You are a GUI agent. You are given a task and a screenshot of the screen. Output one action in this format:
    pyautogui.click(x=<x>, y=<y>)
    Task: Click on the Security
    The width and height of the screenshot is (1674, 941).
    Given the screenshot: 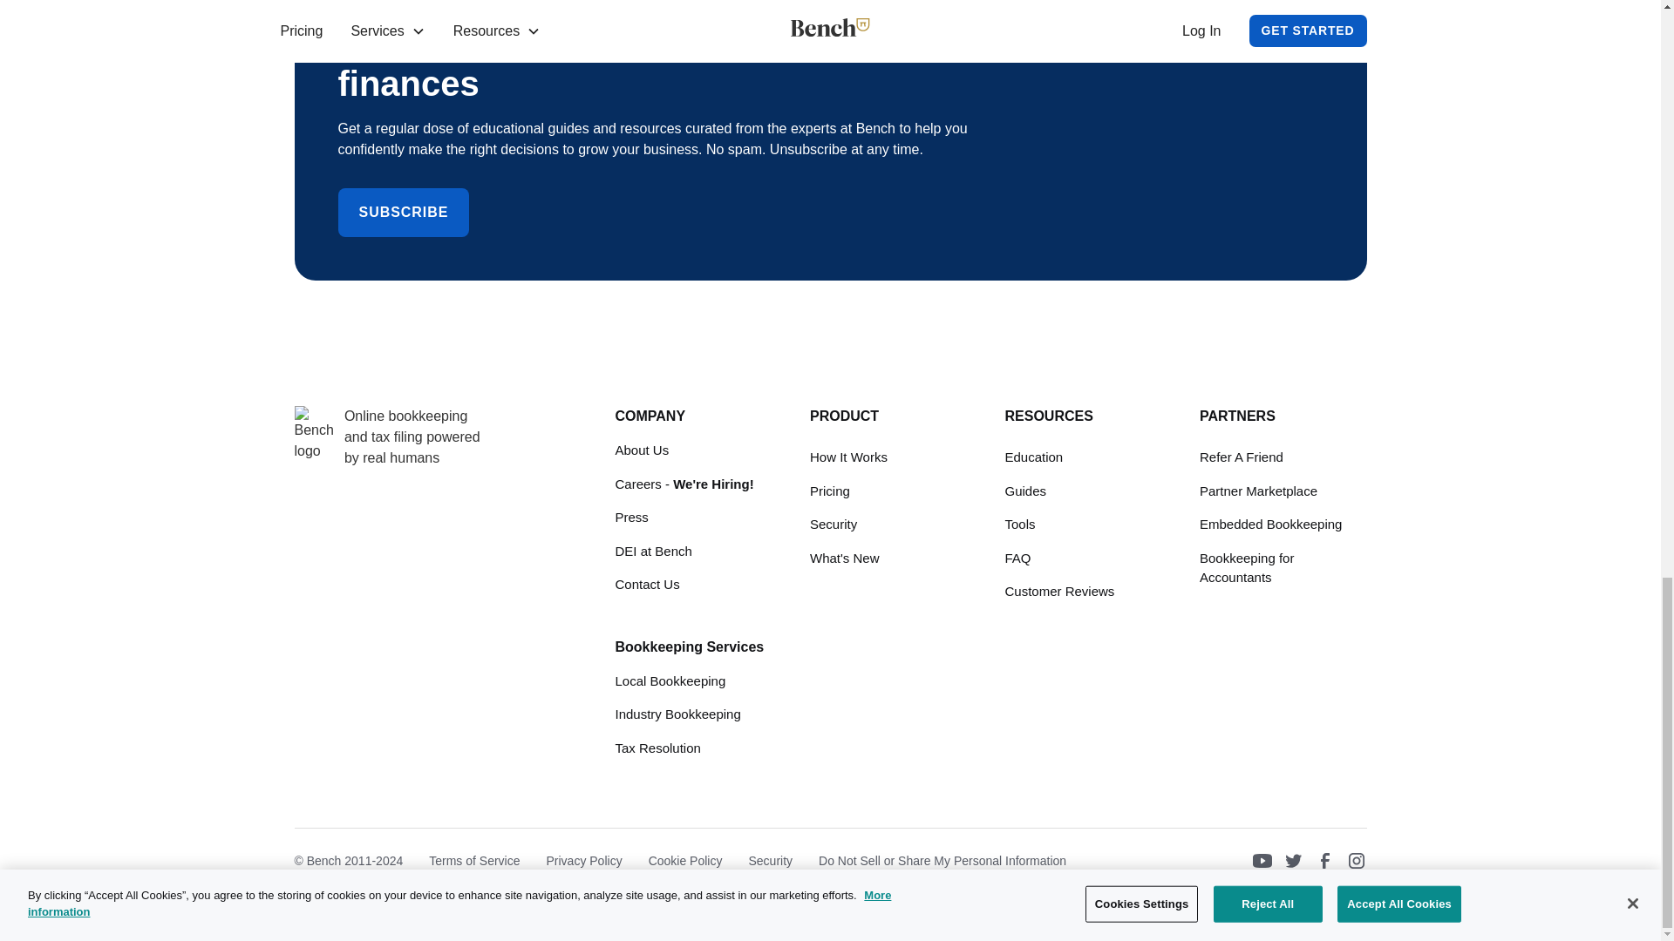 What is the action you would take?
    pyautogui.click(x=834, y=525)
    